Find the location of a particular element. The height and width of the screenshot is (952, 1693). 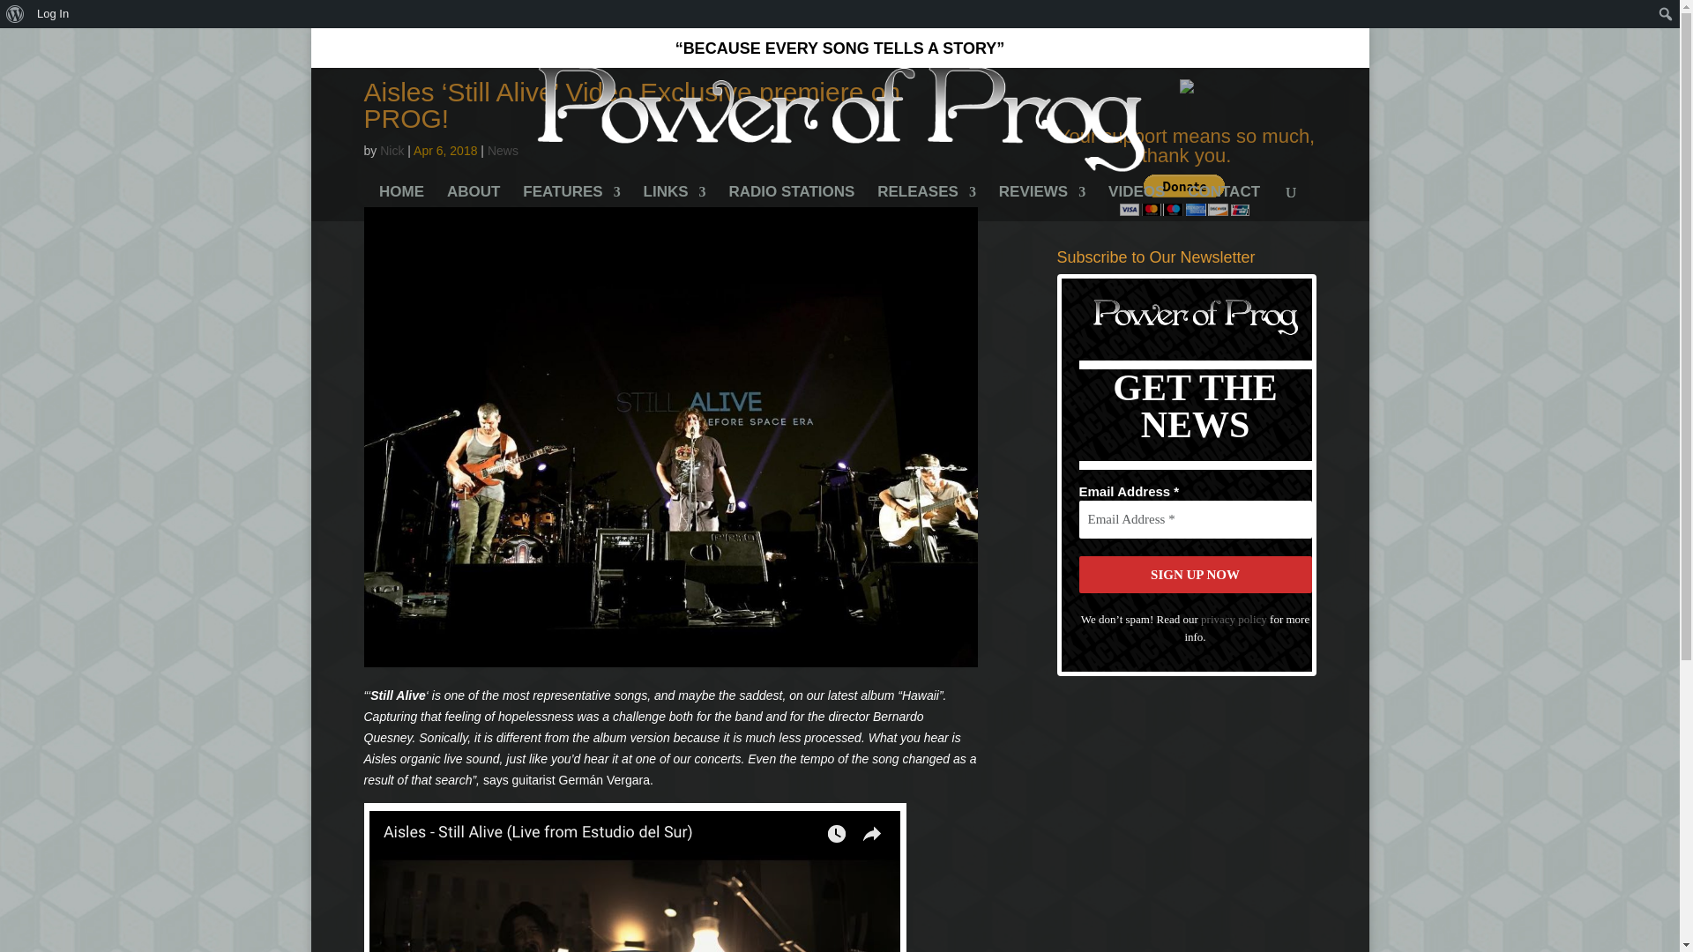

Nick is located at coordinates (392, 151).